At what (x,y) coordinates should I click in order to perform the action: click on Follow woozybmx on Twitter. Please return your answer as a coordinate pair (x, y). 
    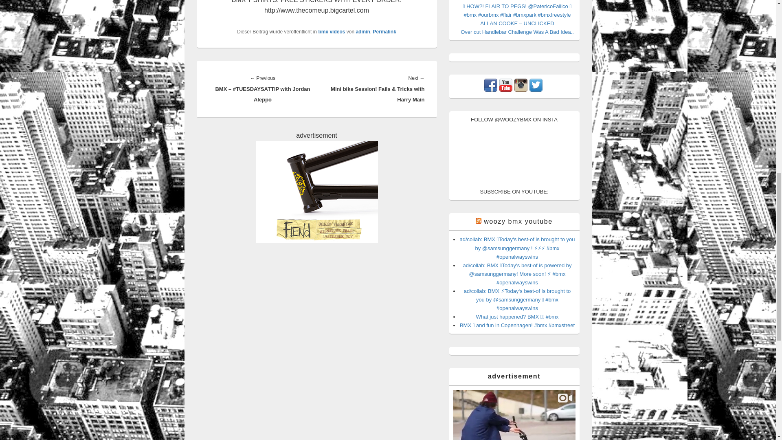
    Looking at the image, I should click on (536, 90).